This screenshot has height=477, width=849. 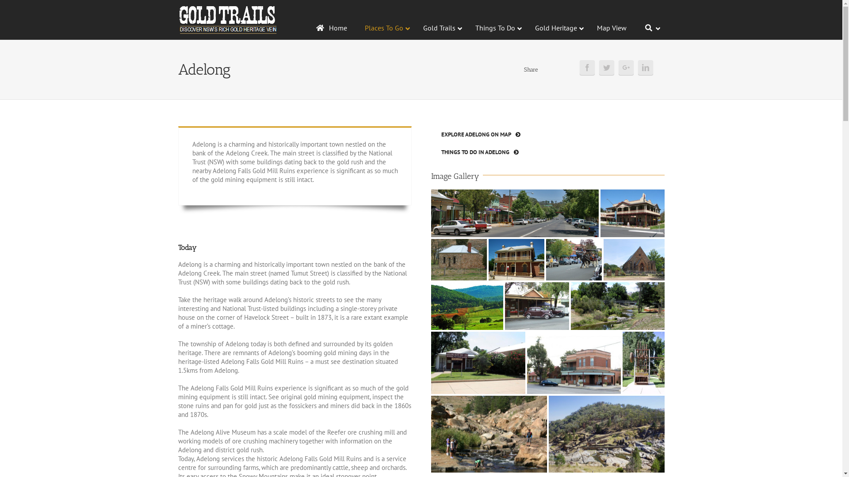 What do you see at coordinates (496, 28) in the screenshot?
I see `Things To Do` at bounding box center [496, 28].